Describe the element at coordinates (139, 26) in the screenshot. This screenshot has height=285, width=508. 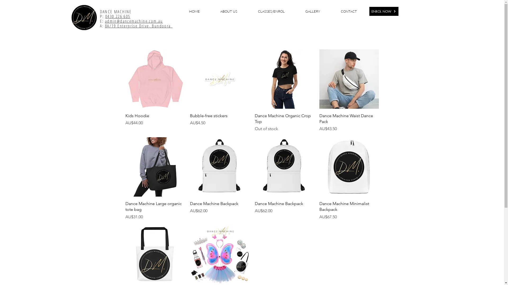
I see `8A/19 Enterprise Drive, Bundoora ` at that location.